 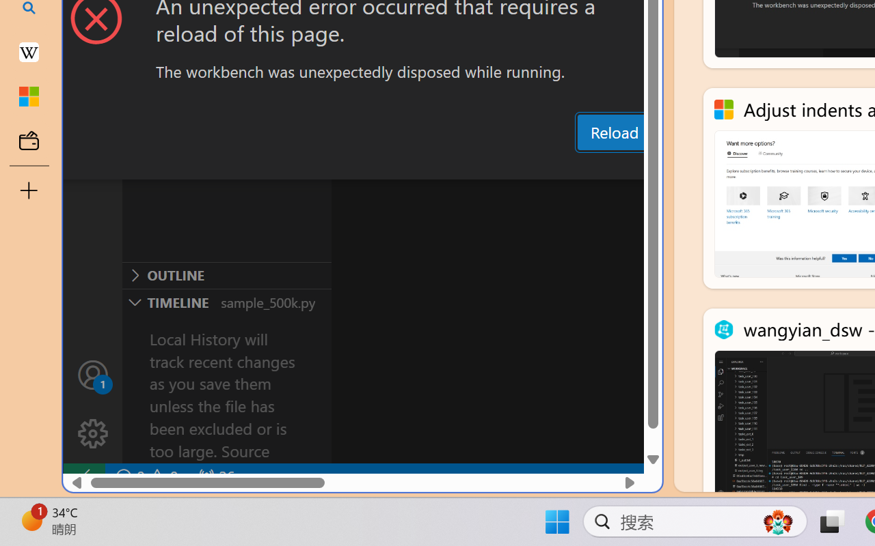 I want to click on Manage, so click(x=93, y=434).